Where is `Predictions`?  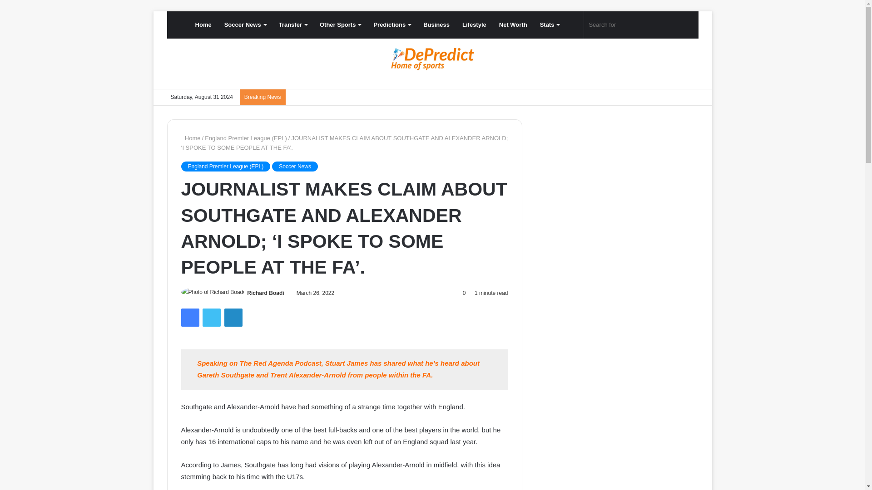
Predictions is located at coordinates (391, 24).